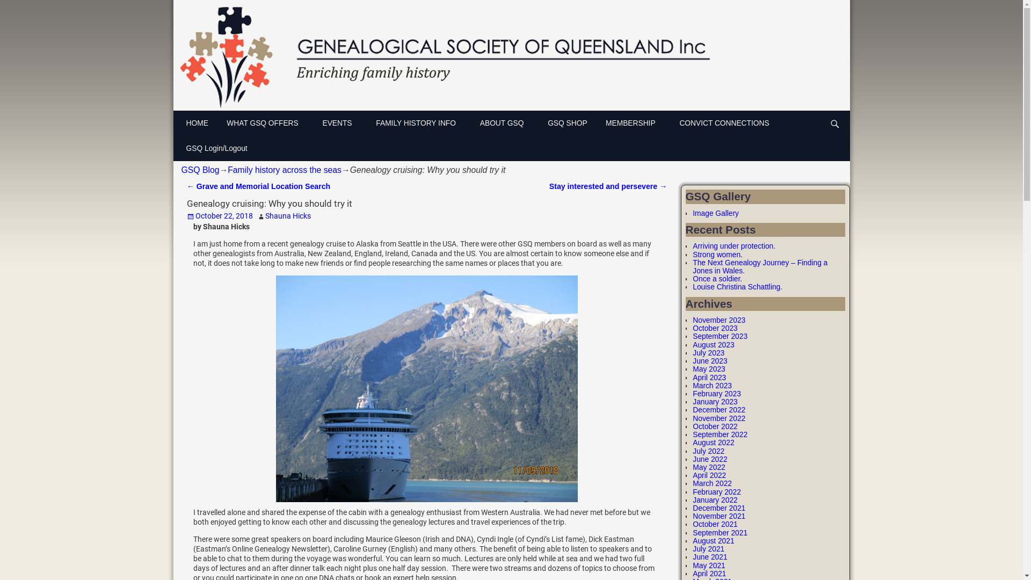 Image resolution: width=1031 pixels, height=580 pixels. I want to click on August 2021, so click(713, 541).